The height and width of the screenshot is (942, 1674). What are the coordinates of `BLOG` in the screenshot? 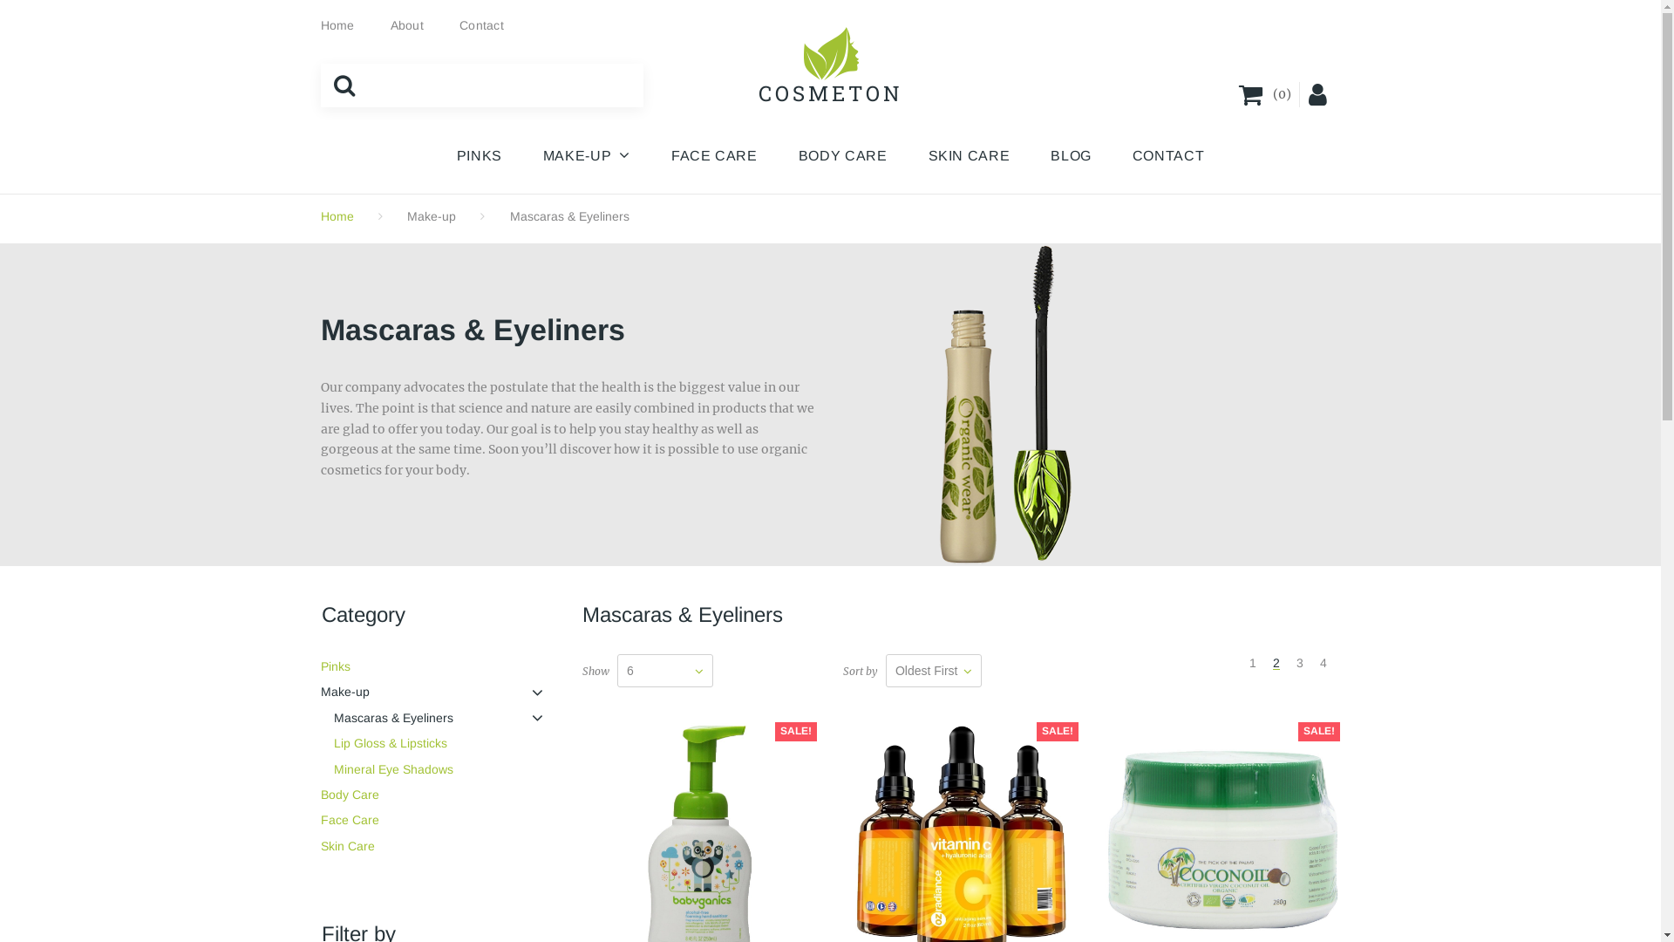 It's located at (1071, 157).